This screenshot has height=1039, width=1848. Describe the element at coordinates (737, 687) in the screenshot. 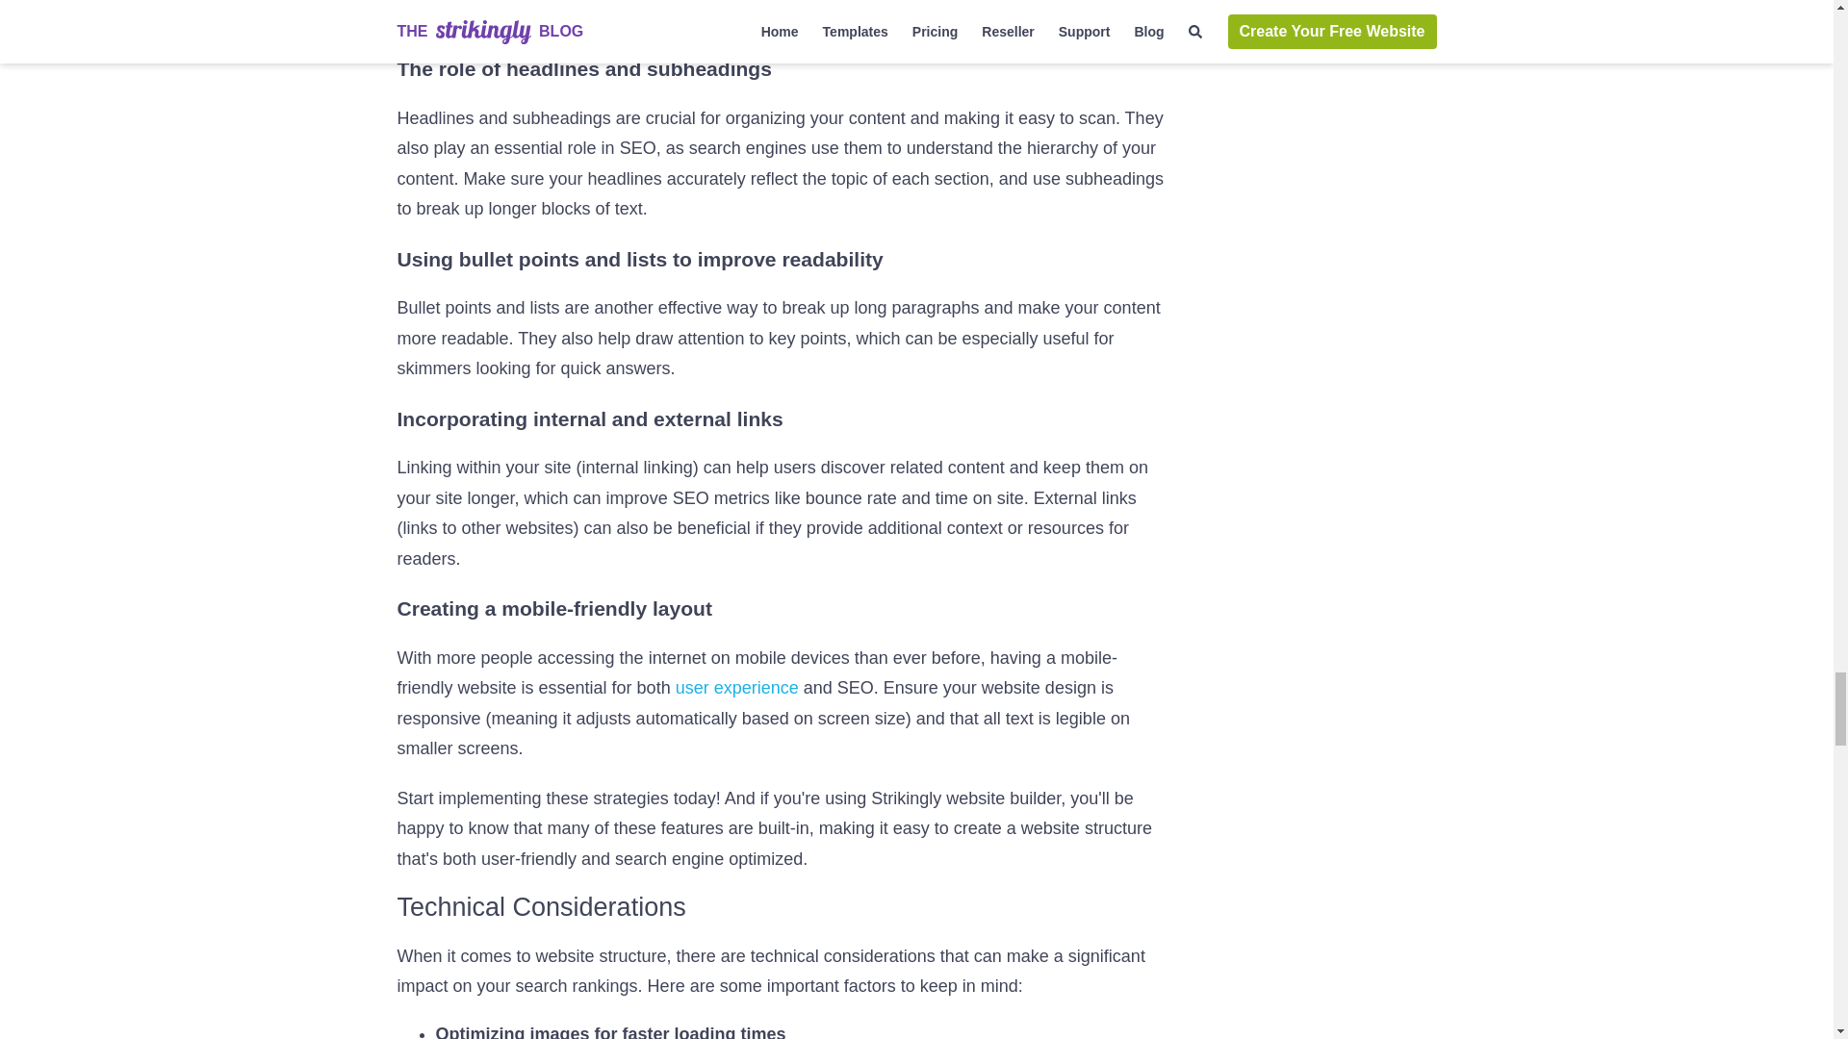

I see `user experience` at that location.